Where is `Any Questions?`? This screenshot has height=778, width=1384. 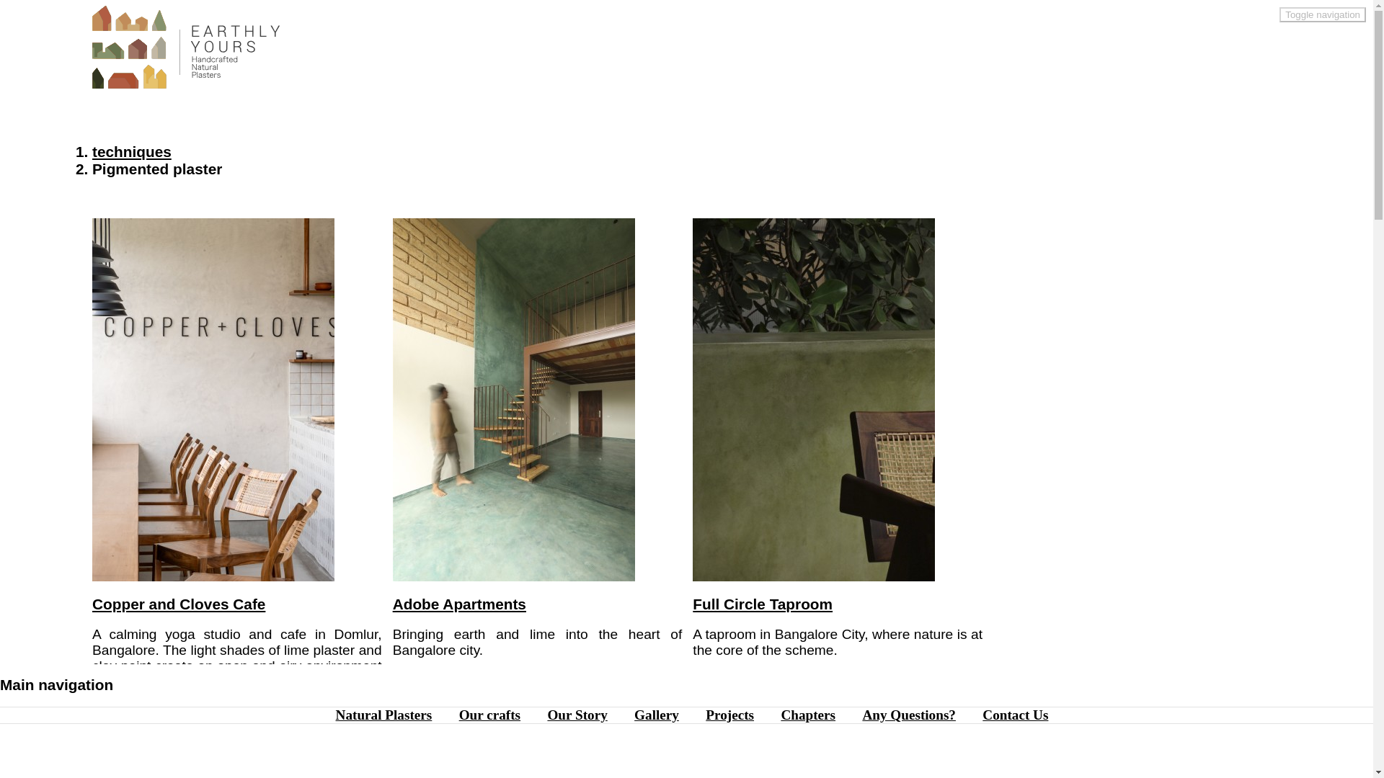
Any Questions? is located at coordinates (156, 741).